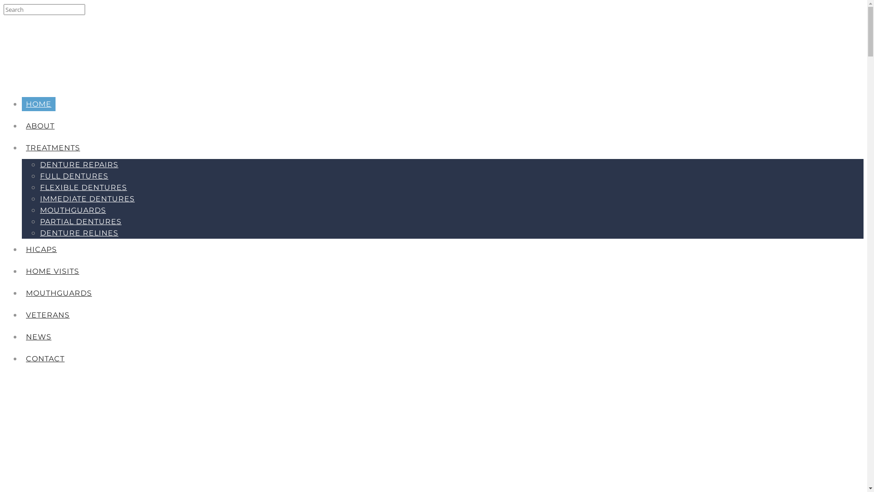 The height and width of the screenshot is (492, 874). Describe the element at coordinates (46, 359) in the screenshot. I see `CONTACT` at that location.